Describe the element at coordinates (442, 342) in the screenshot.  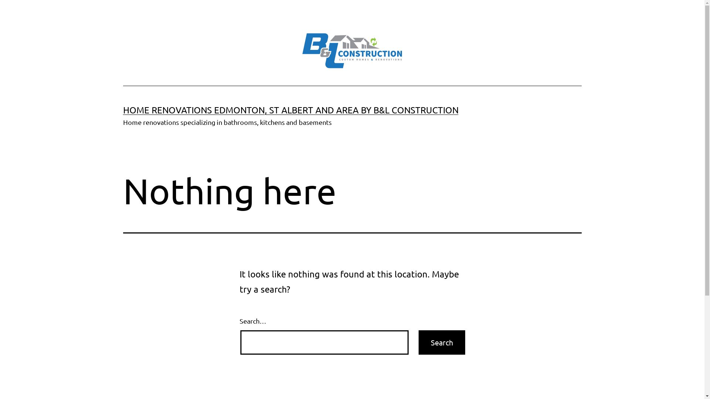
I see `Search` at that location.